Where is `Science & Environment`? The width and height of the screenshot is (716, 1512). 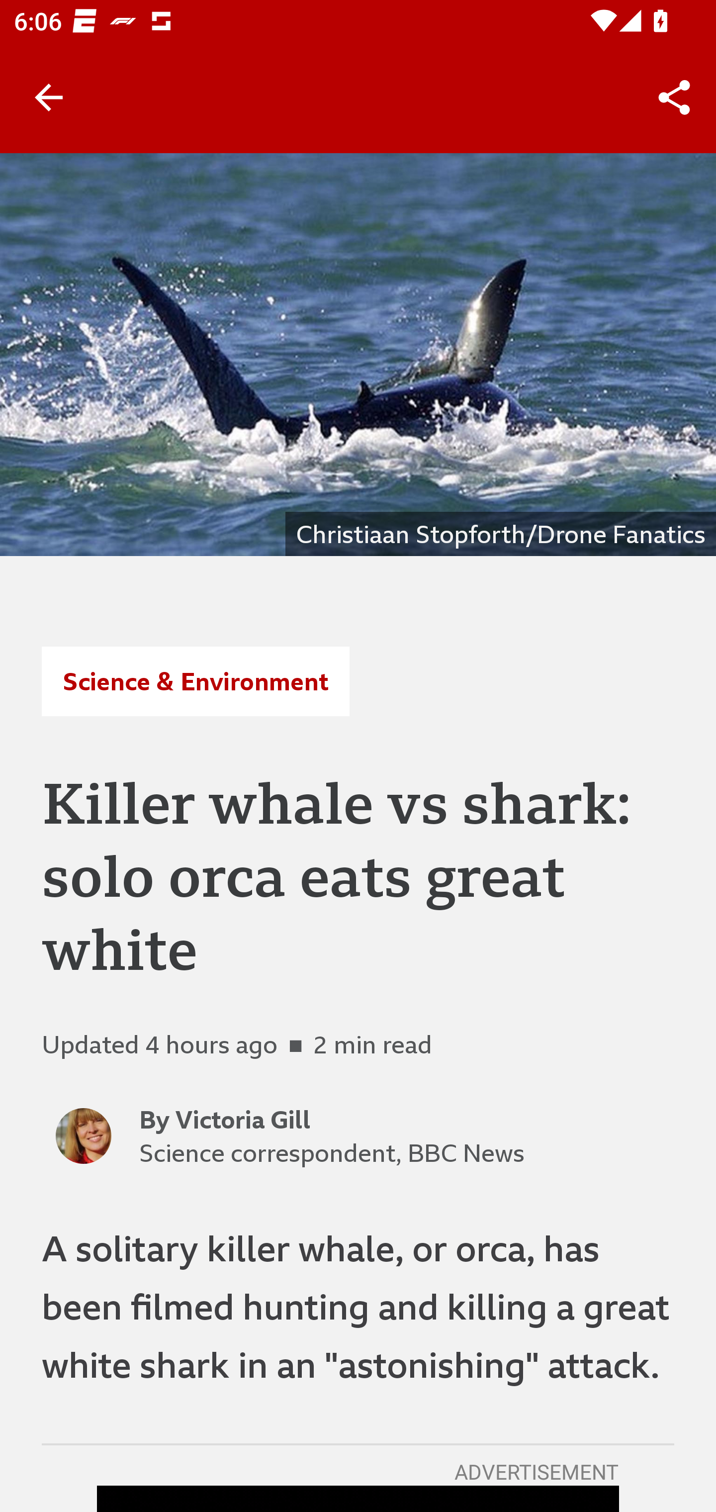
Science & Environment is located at coordinates (195, 681).